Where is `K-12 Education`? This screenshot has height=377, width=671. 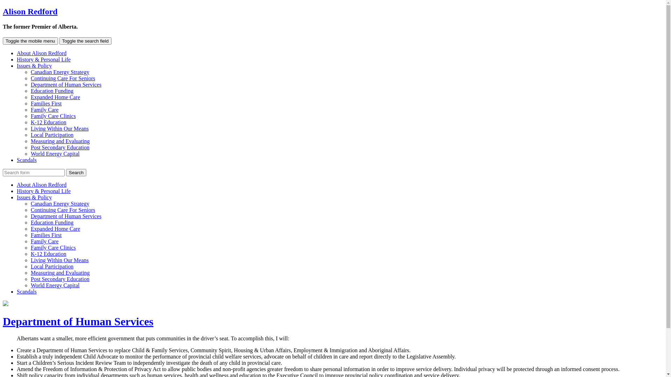
K-12 Education is located at coordinates (49, 122).